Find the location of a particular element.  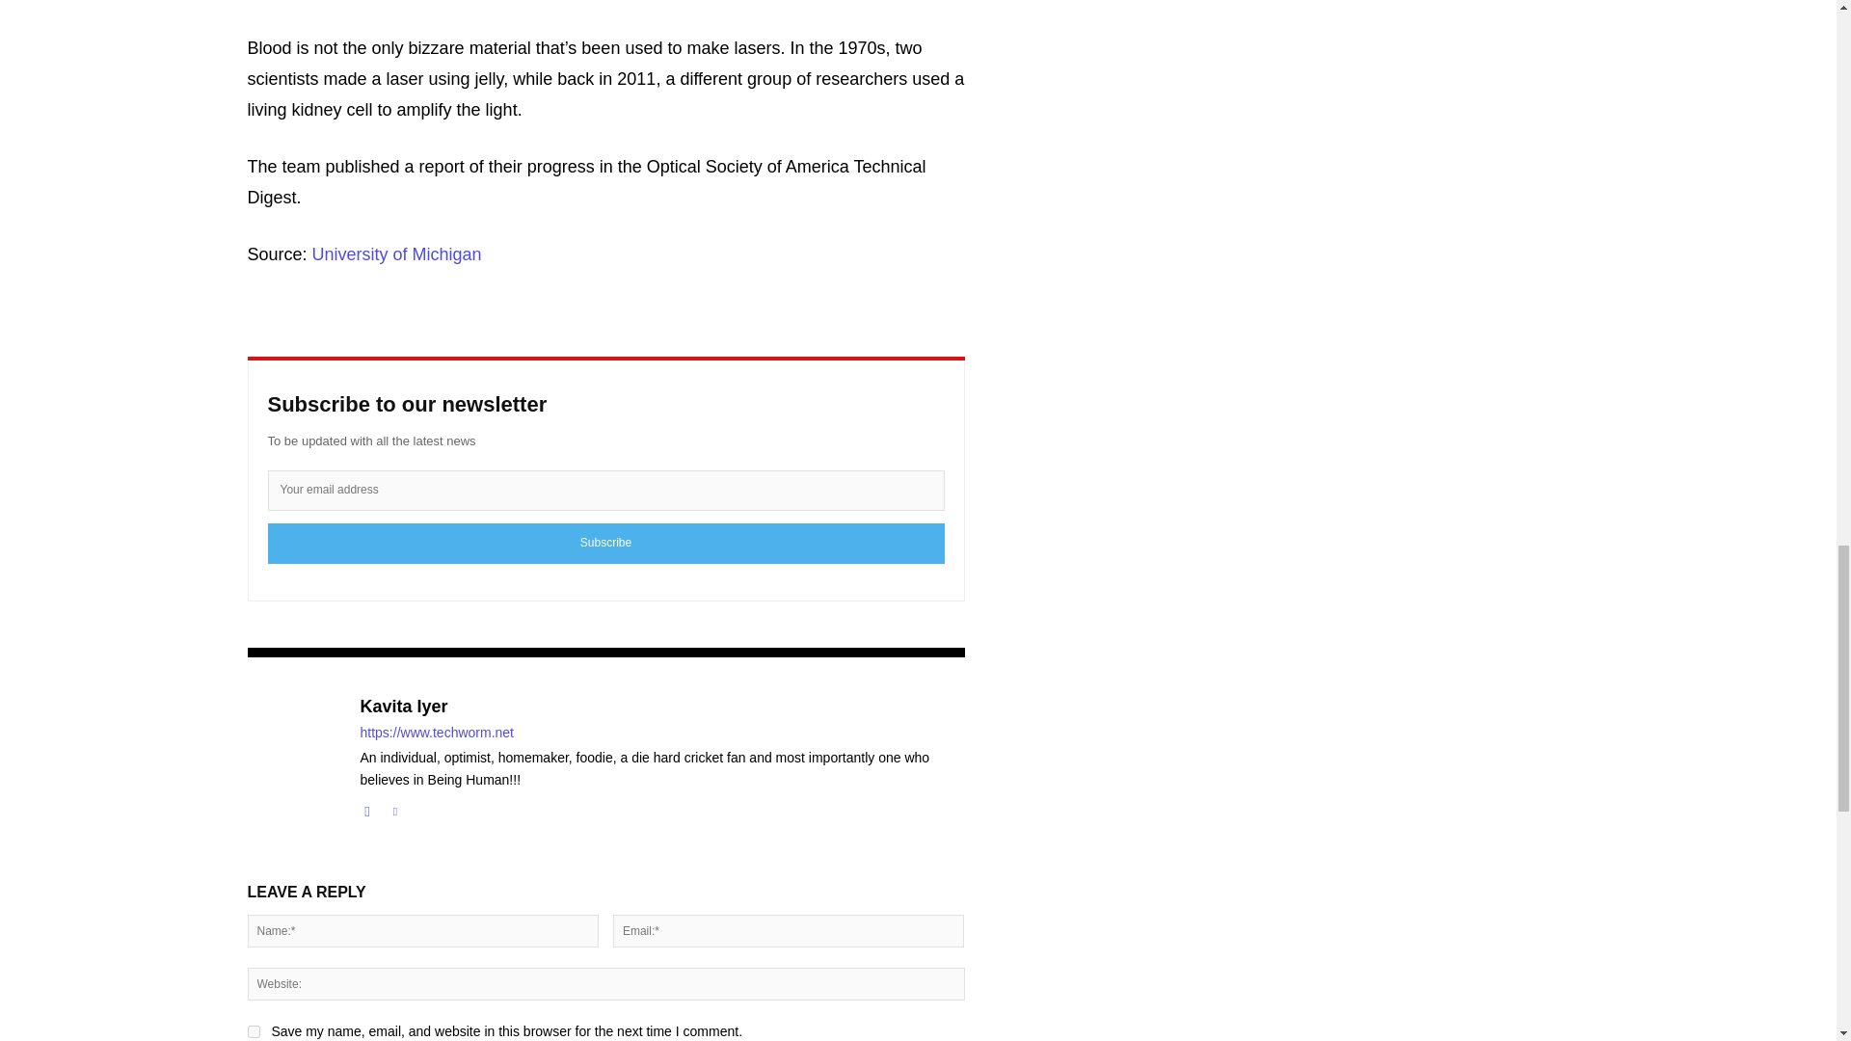

Kavita Iyer is located at coordinates (662, 707).